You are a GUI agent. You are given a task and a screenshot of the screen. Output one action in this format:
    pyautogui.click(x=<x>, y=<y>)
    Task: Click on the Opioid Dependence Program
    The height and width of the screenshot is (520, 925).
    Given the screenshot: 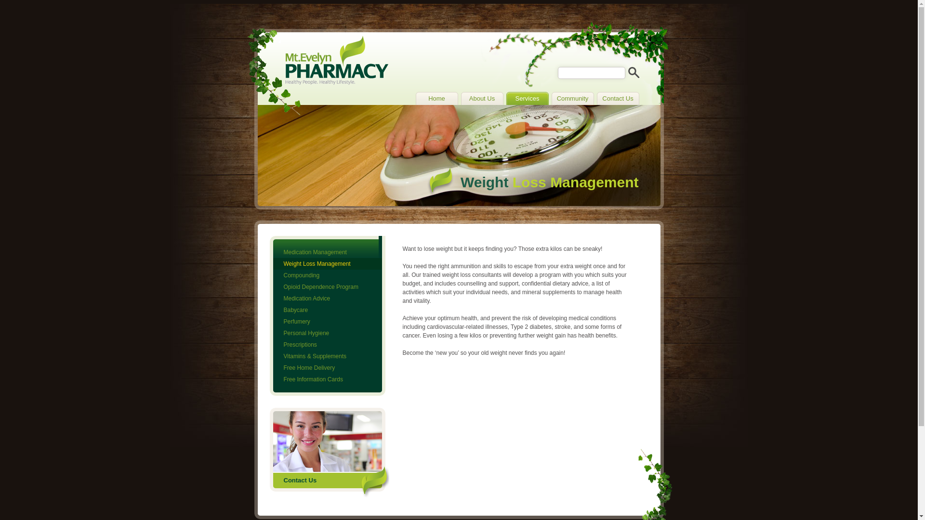 What is the action you would take?
    pyautogui.click(x=327, y=287)
    